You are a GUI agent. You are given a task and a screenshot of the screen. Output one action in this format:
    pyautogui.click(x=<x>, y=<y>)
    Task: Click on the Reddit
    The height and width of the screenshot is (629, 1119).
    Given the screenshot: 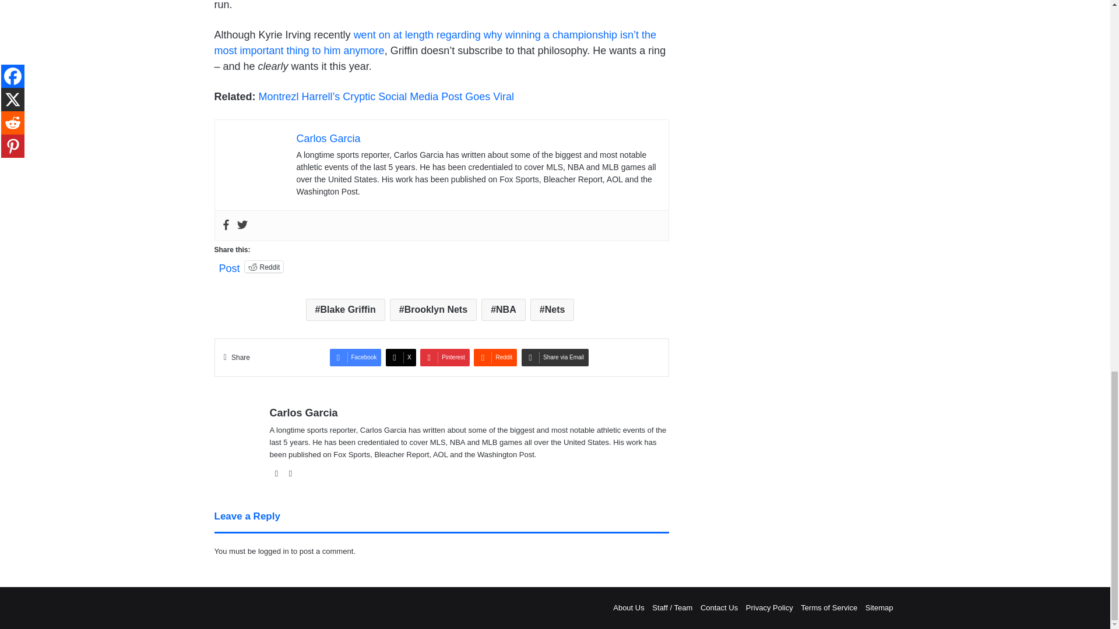 What is the action you would take?
    pyautogui.click(x=265, y=267)
    